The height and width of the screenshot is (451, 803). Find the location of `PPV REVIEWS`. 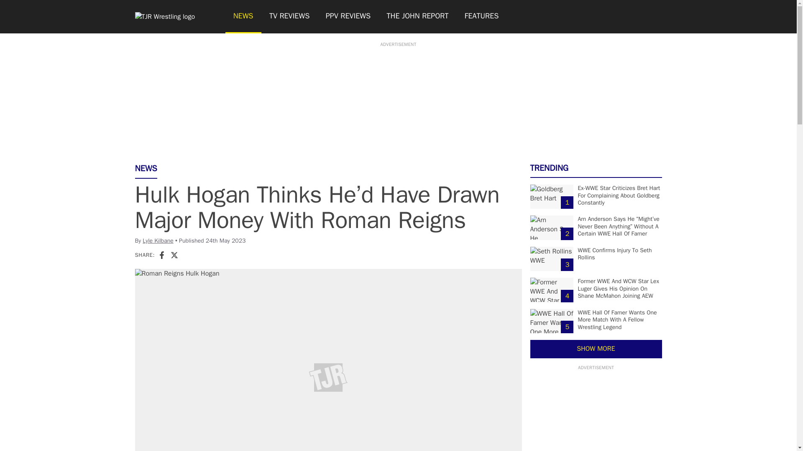

PPV REVIEWS is located at coordinates (348, 17).